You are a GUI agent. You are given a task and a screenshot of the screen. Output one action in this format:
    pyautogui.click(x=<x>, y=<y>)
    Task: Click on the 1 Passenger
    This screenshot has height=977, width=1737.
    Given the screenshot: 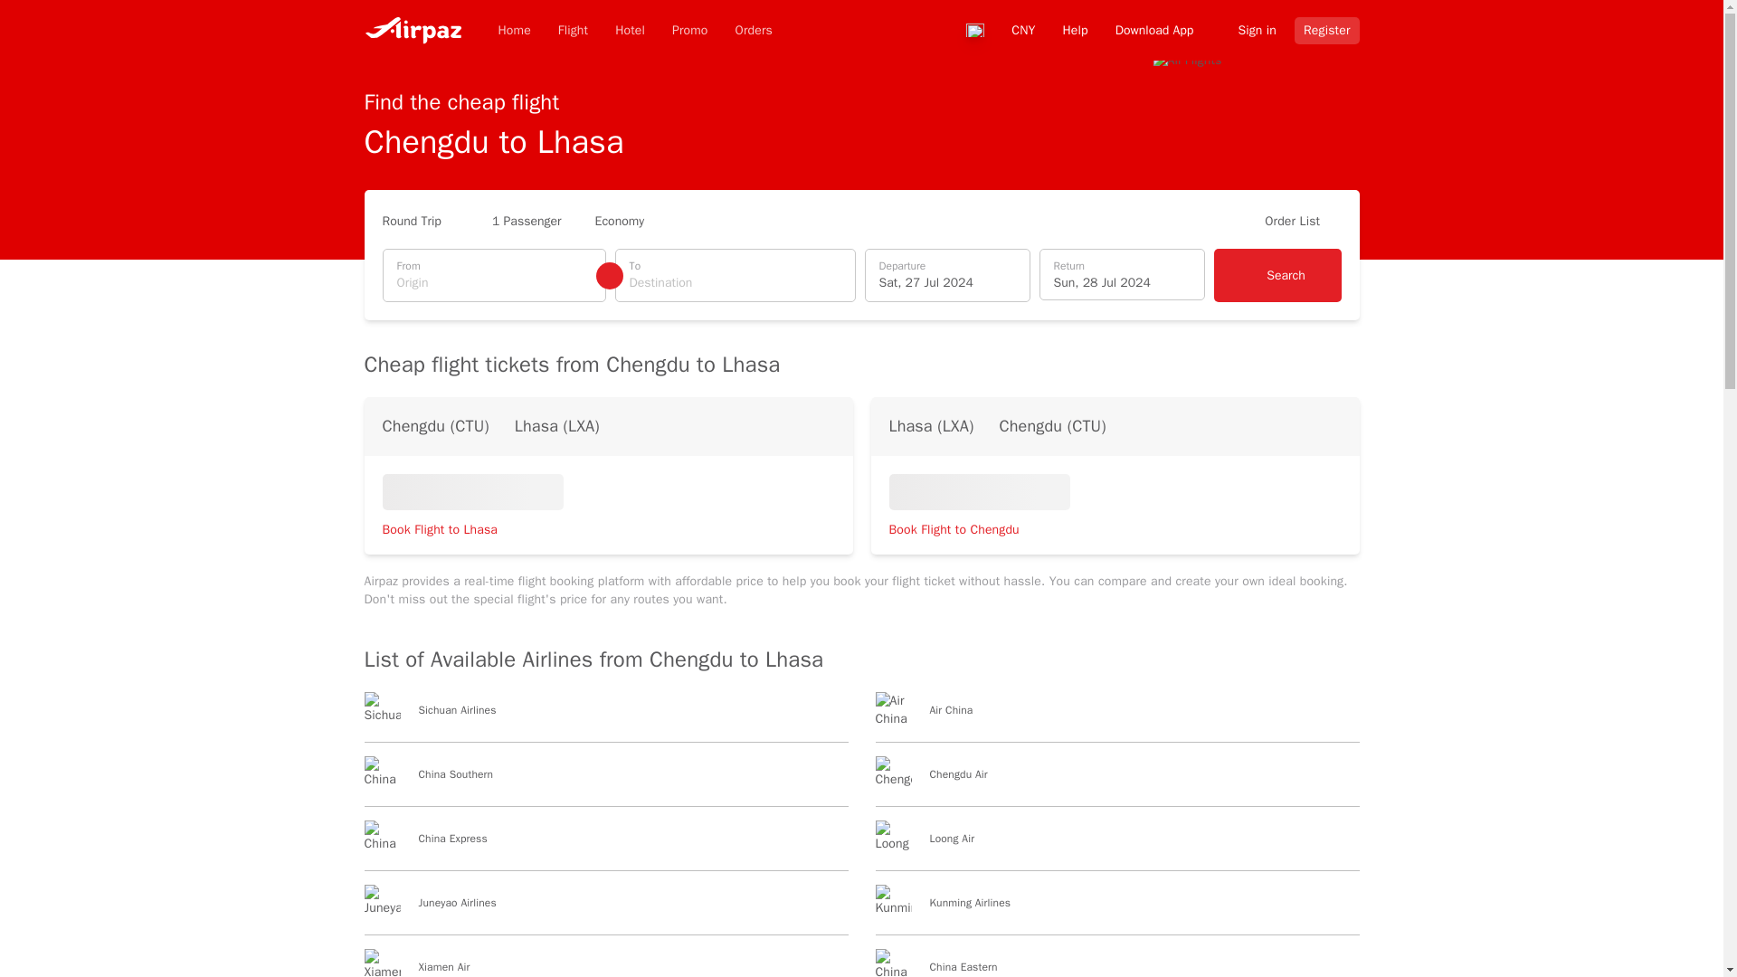 What is the action you would take?
    pyautogui.click(x=527, y=222)
    